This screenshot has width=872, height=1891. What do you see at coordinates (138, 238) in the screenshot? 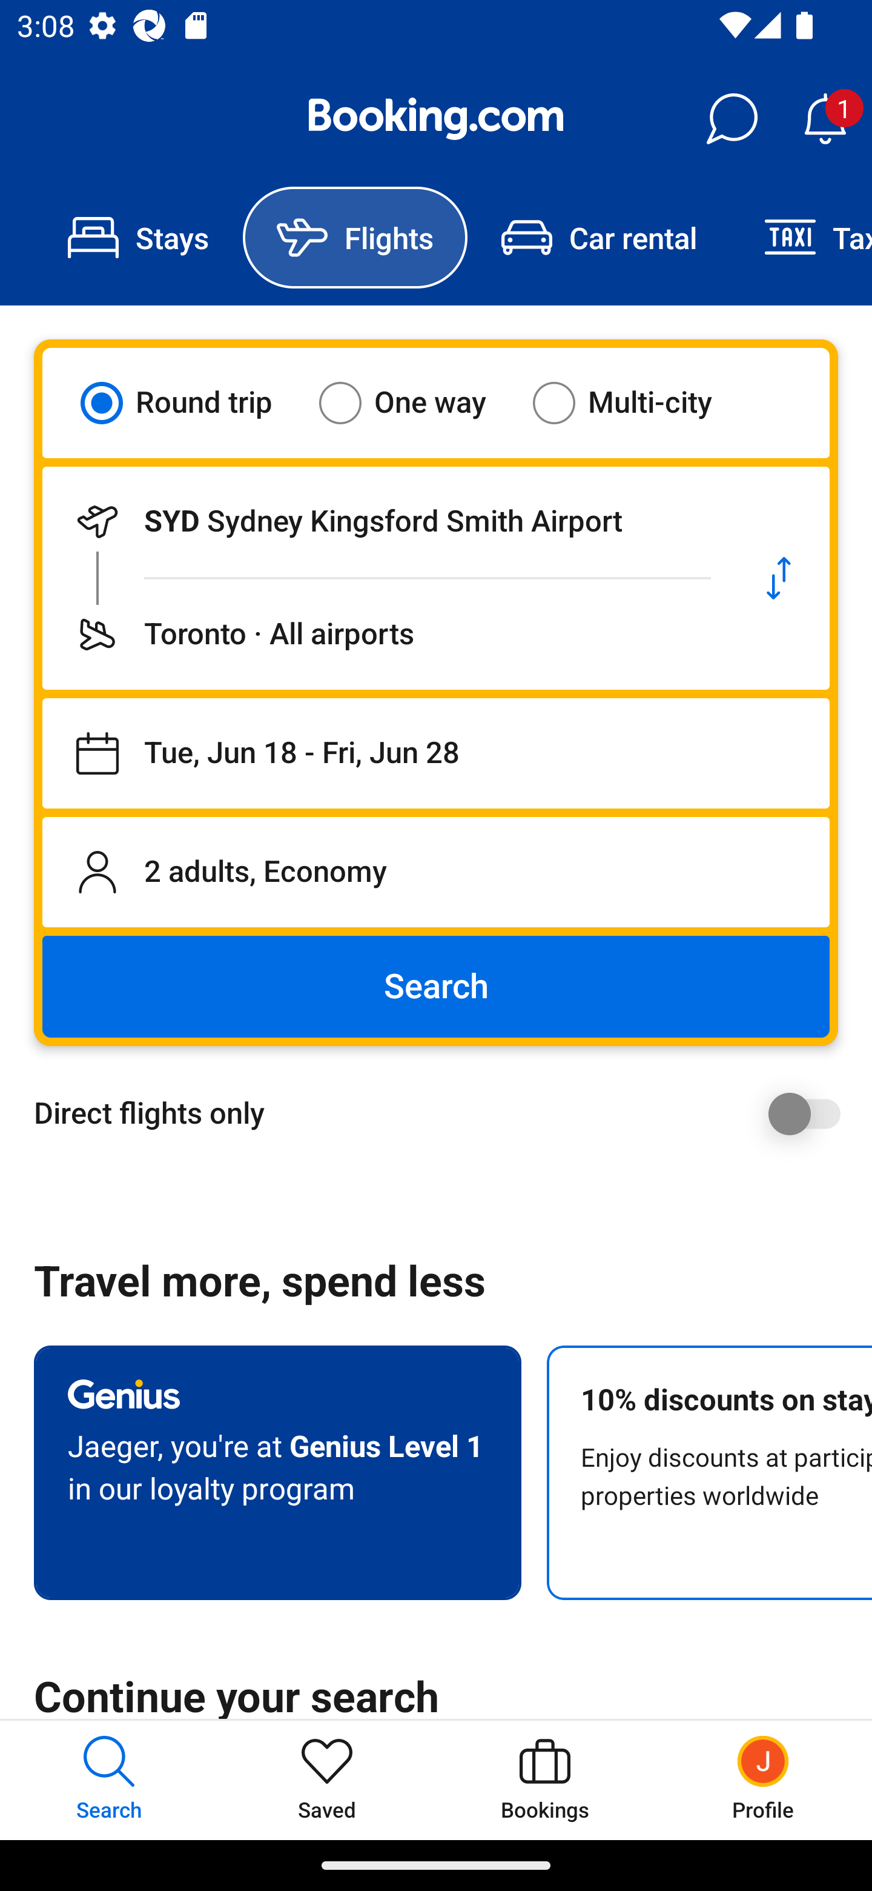
I see `Stays` at bounding box center [138, 238].